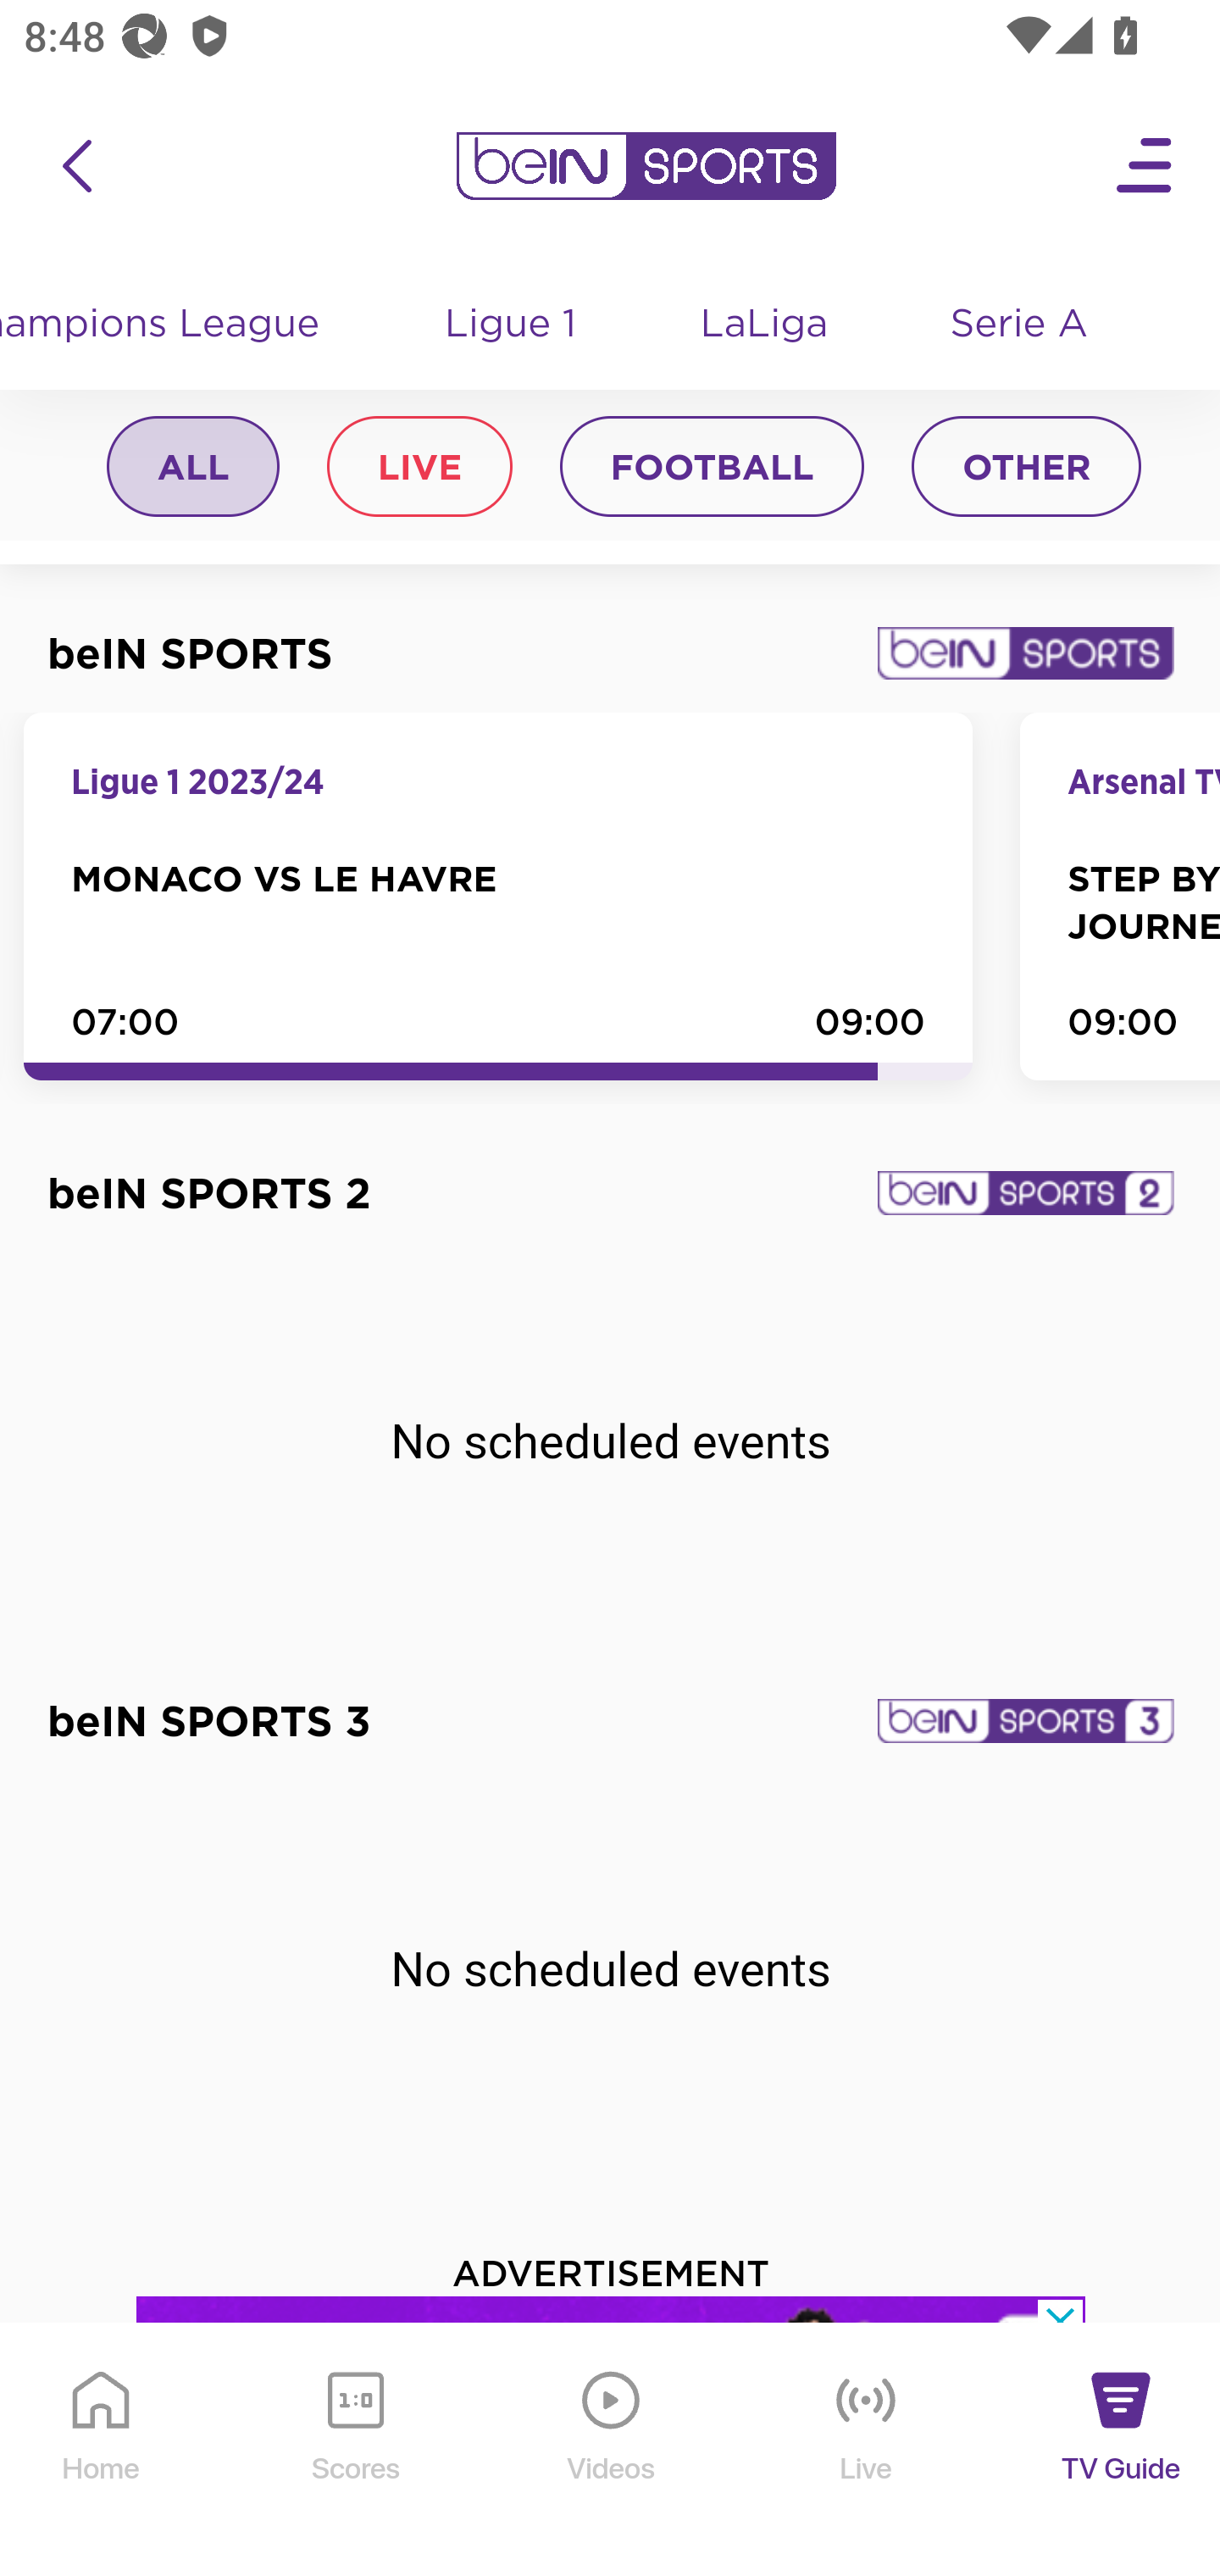  I want to click on Home Home Icon Home, so click(102, 2451).